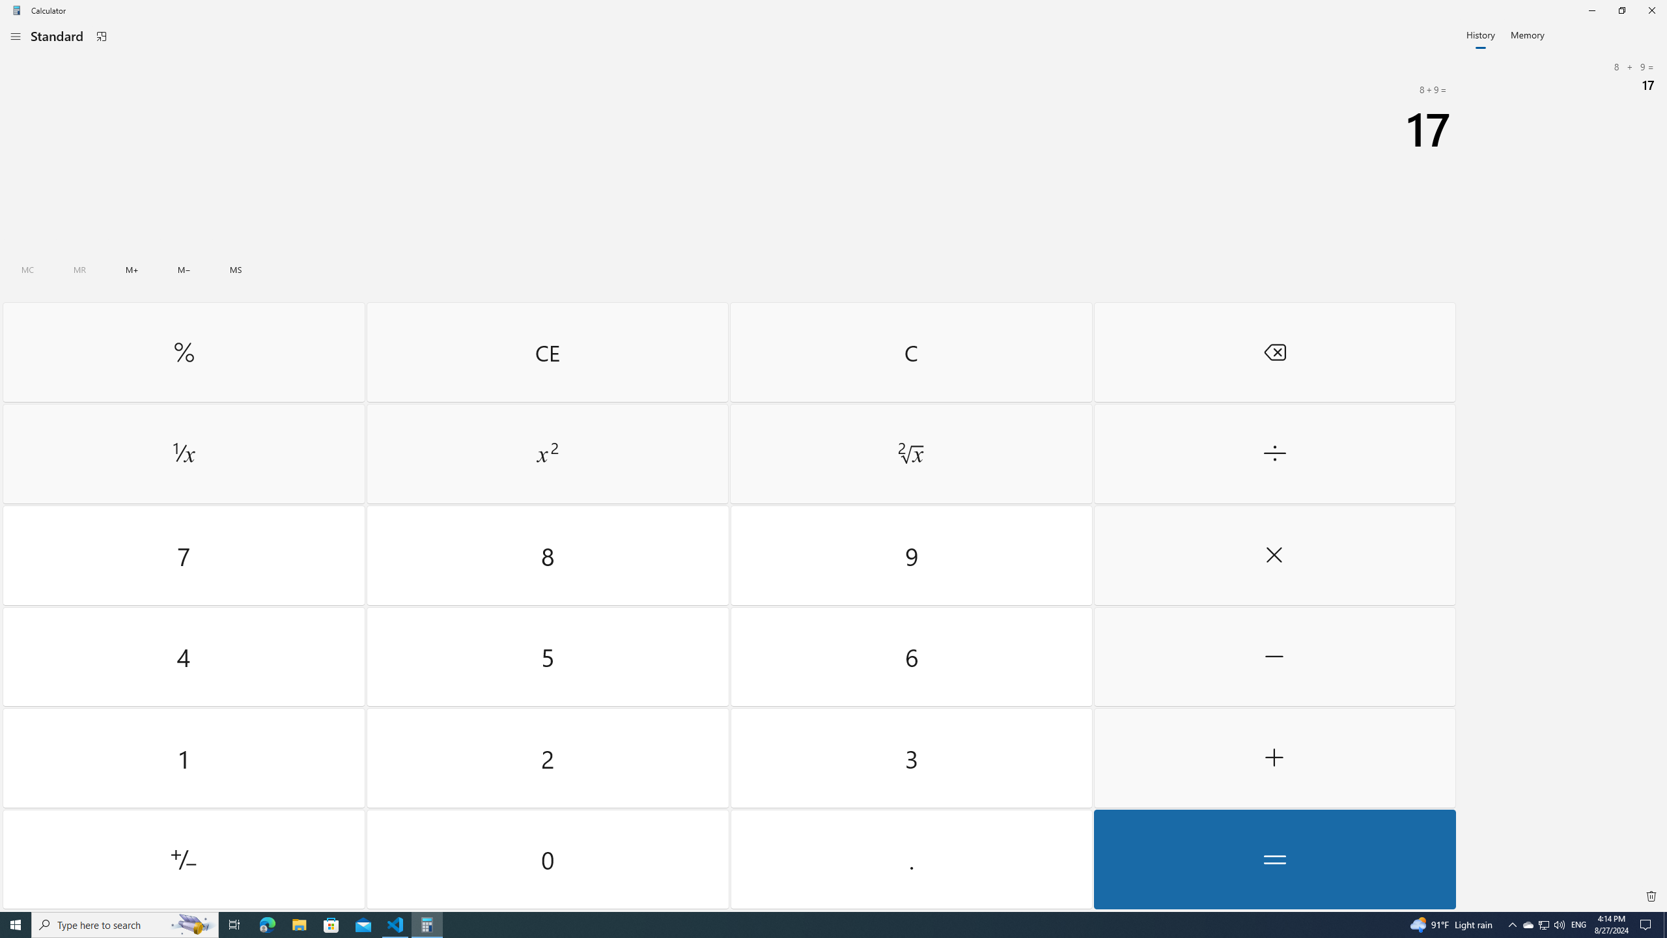 The width and height of the screenshot is (1667, 938). What do you see at coordinates (910, 352) in the screenshot?
I see `Clear` at bounding box center [910, 352].